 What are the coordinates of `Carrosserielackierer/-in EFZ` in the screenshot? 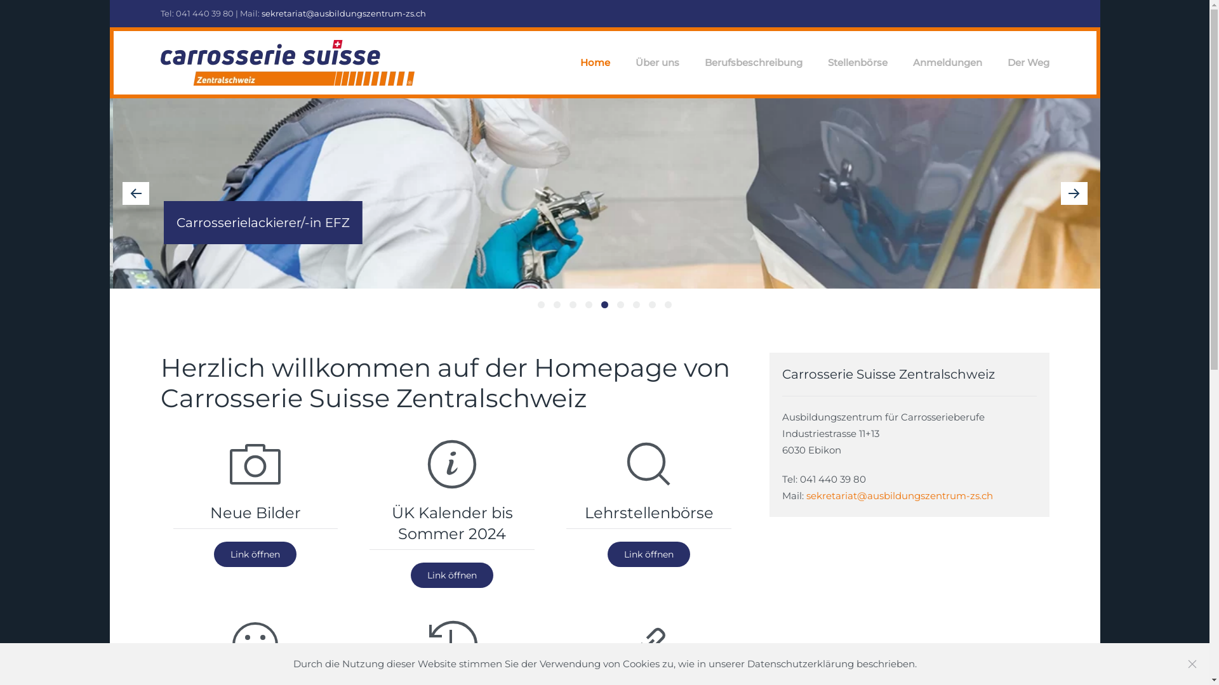 It's located at (668, 304).